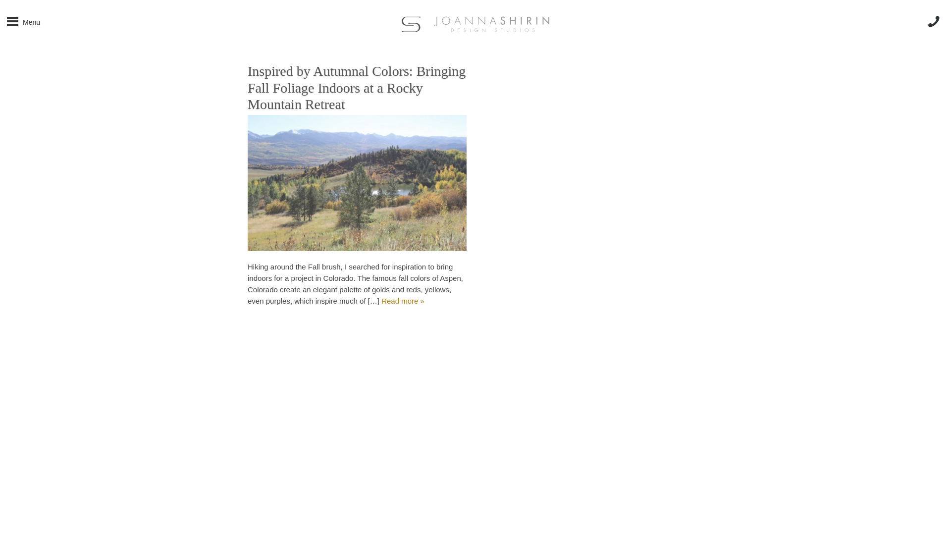  I want to click on Portfolio, so click(12, 51).